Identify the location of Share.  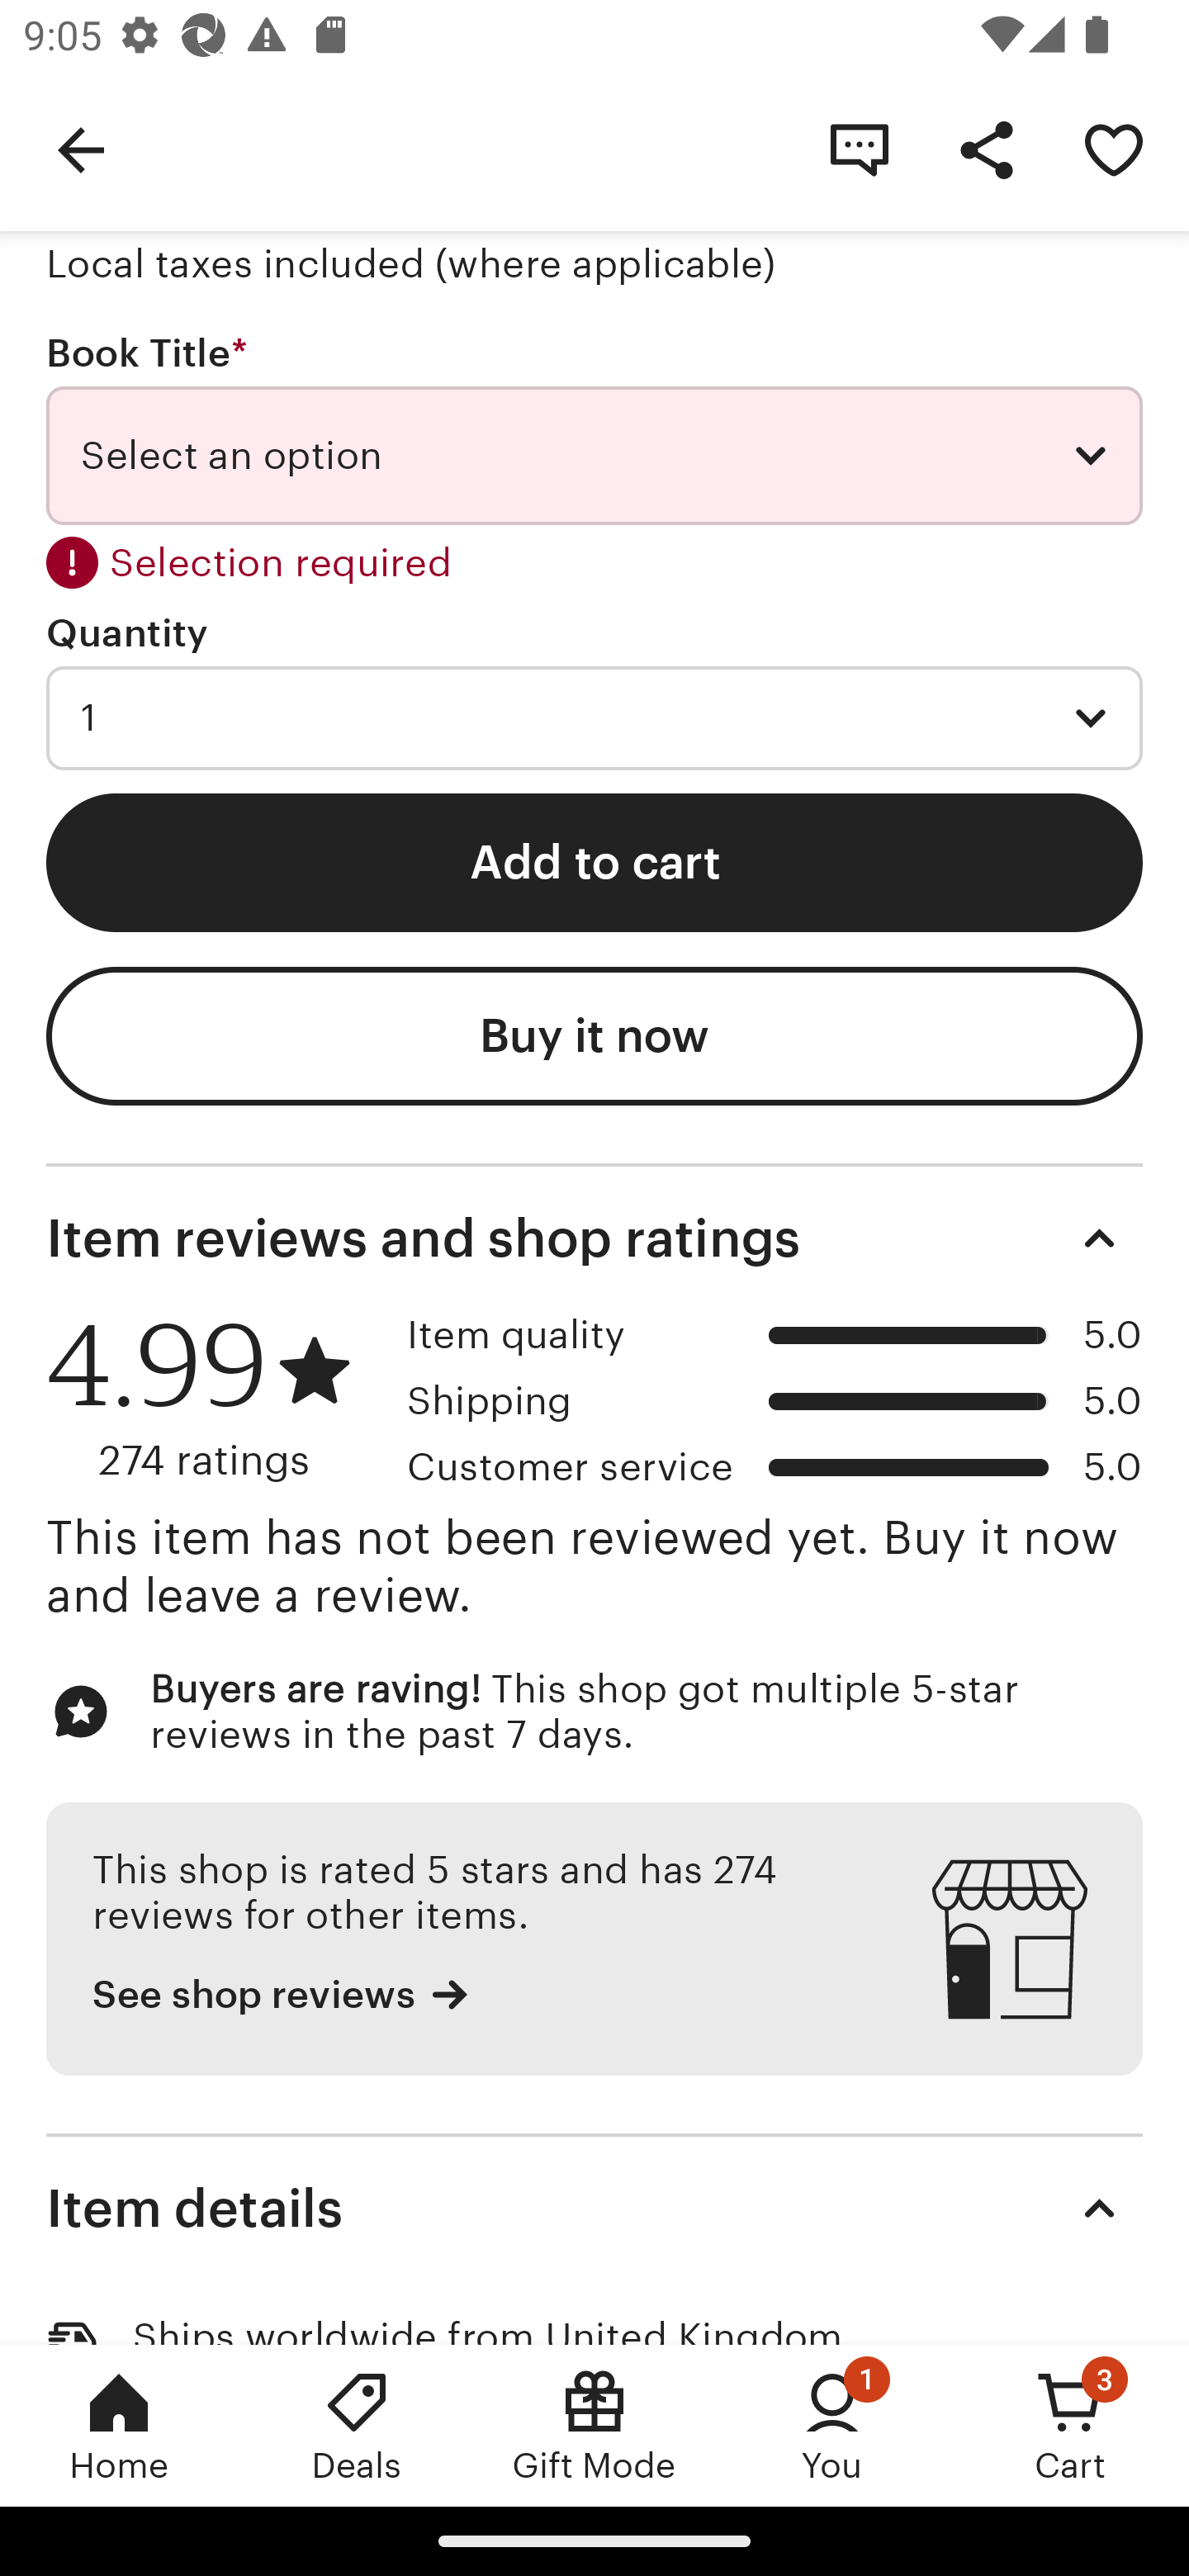
(986, 149).